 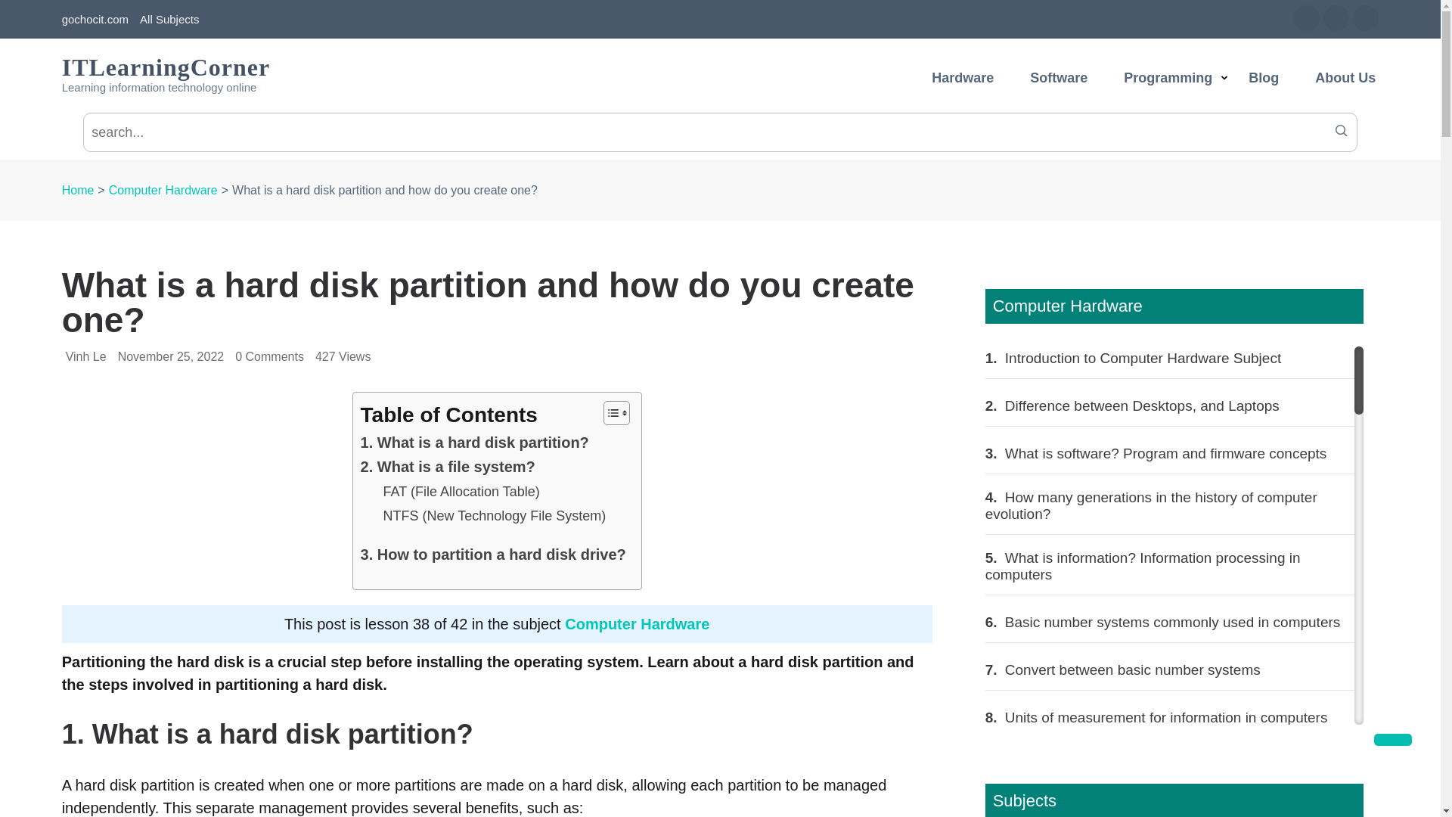 What do you see at coordinates (1168, 87) in the screenshot?
I see `Programming` at bounding box center [1168, 87].